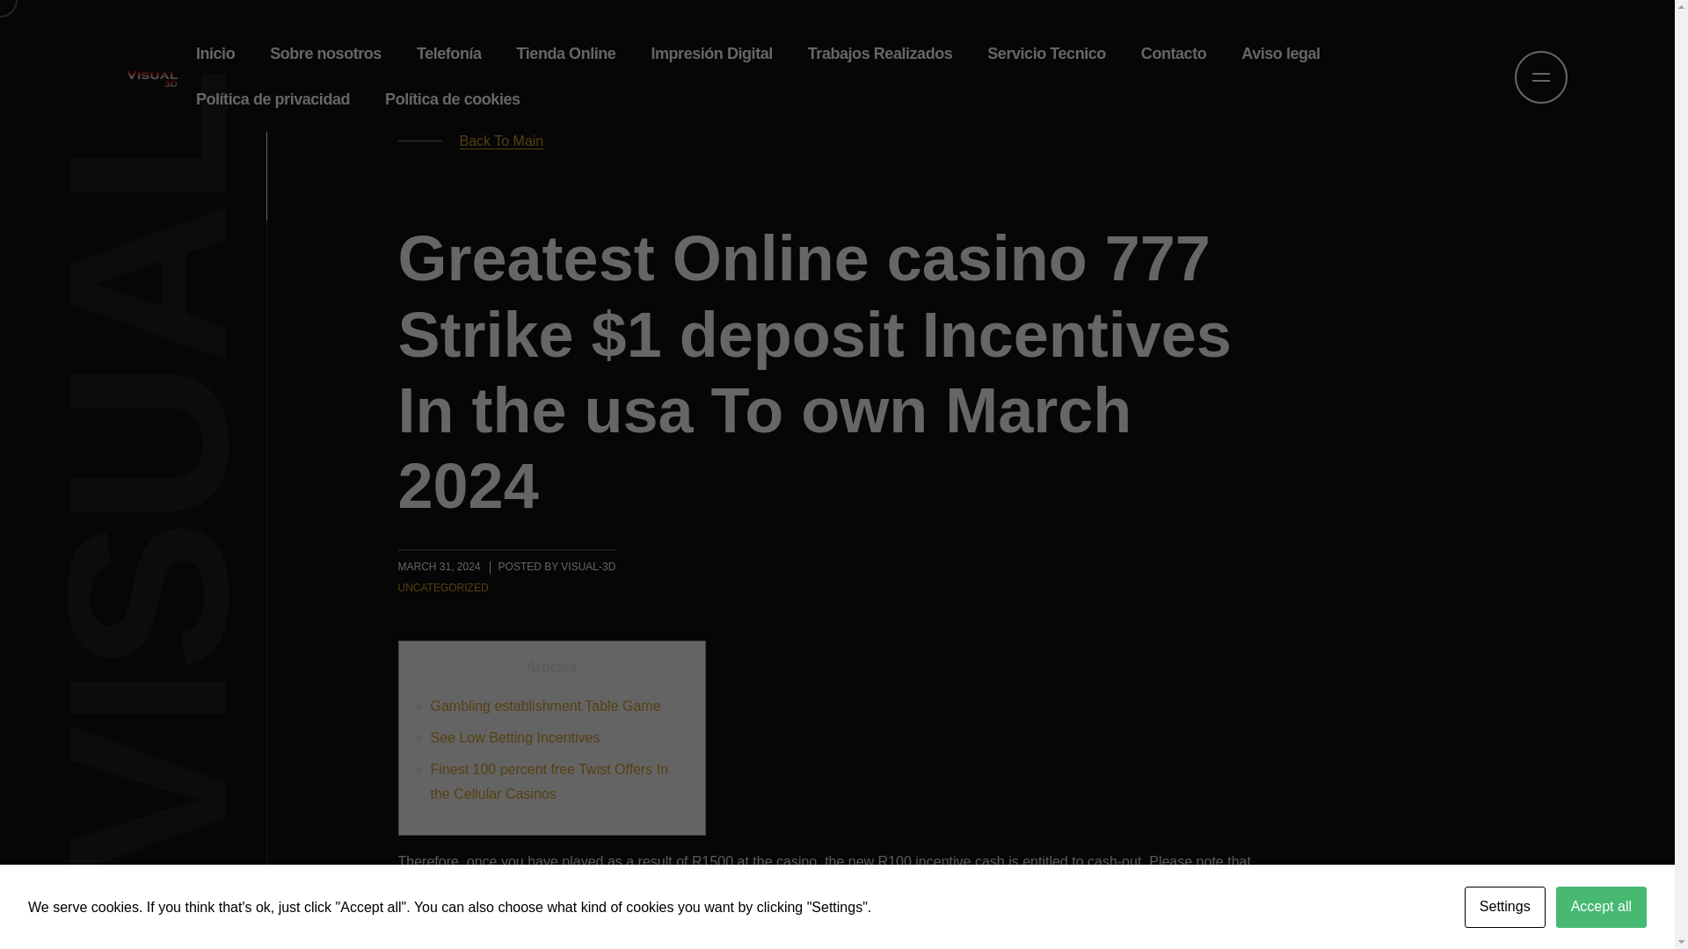  Describe the element at coordinates (1280, 54) in the screenshot. I see `Aviso legal` at that location.